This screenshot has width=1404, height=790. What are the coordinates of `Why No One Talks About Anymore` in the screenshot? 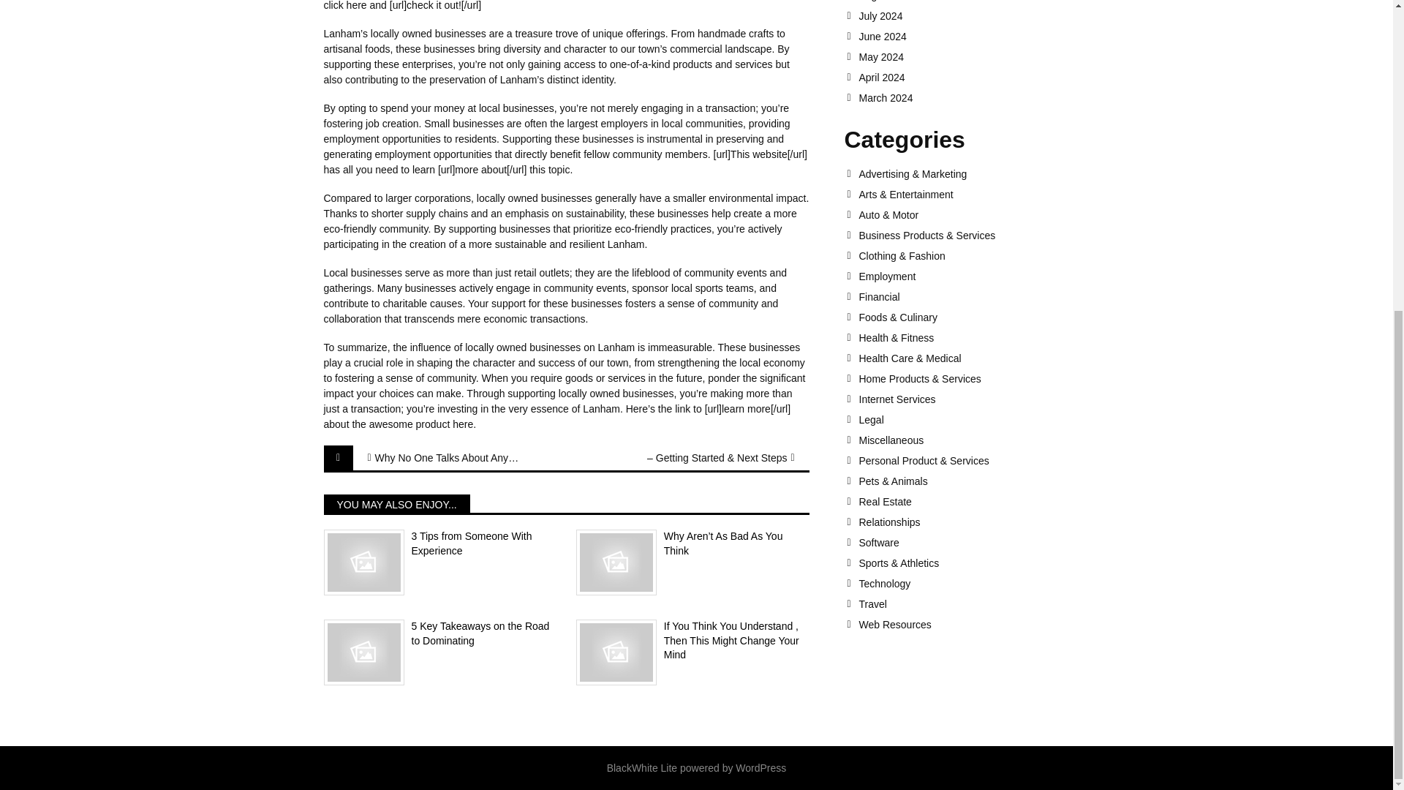 It's located at (448, 458).